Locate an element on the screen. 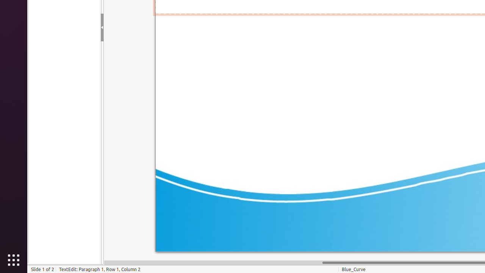 The height and width of the screenshot is (273, 485). Show Applications is located at coordinates (14, 260).